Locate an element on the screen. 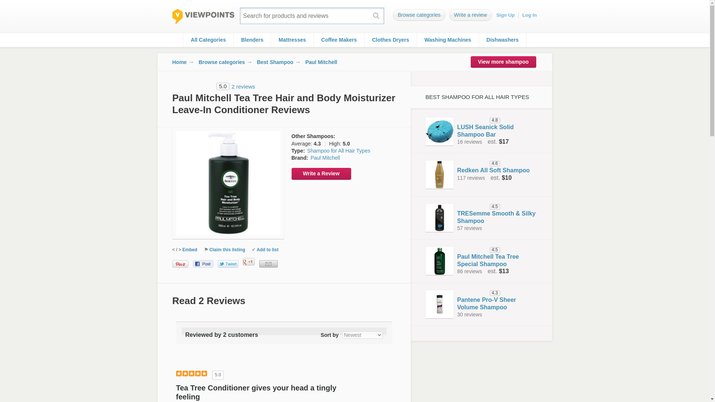 The width and height of the screenshot is (715, 402). Browse categories is located at coordinates (222, 62).